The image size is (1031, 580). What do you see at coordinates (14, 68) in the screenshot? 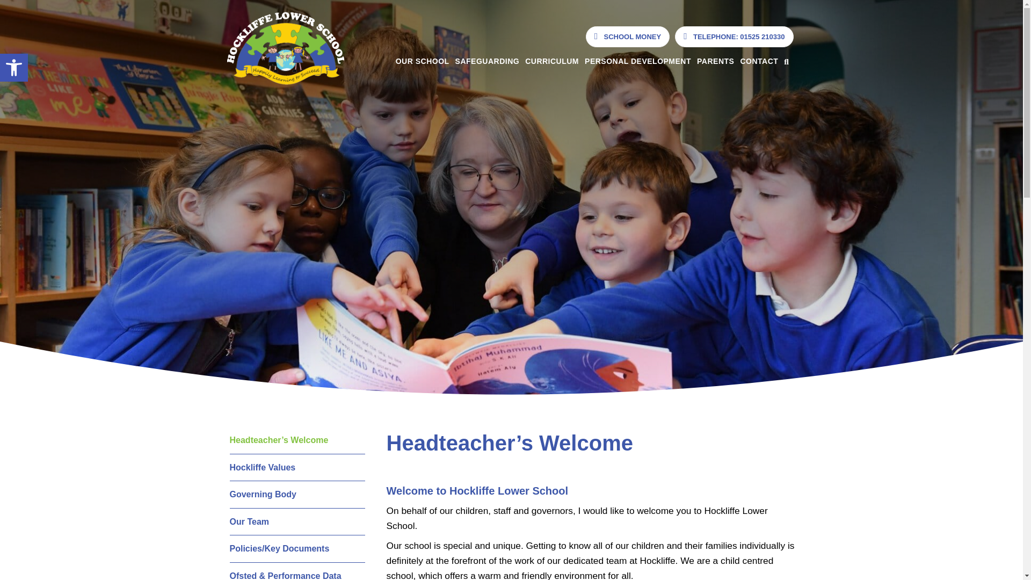
I see `TELEPHONE: 01525 210330` at bounding box center [14, 68].